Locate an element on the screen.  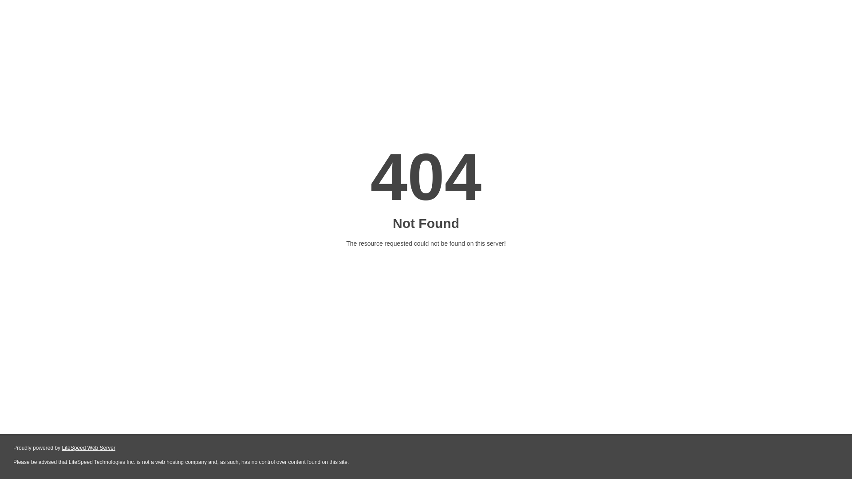
LiteSpeed Web Server is located at coordinates (89, 448).